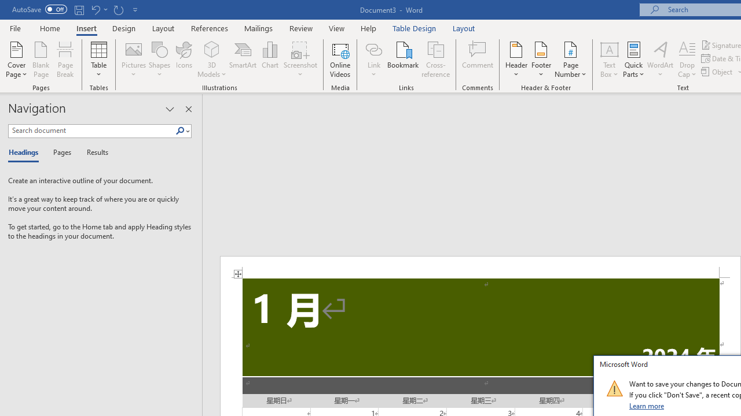 This screenshot has width=741, height=416. What do you see at coordinates (516, 59) in the screenshot?
I see `Header` at bounding box center [516, 59].